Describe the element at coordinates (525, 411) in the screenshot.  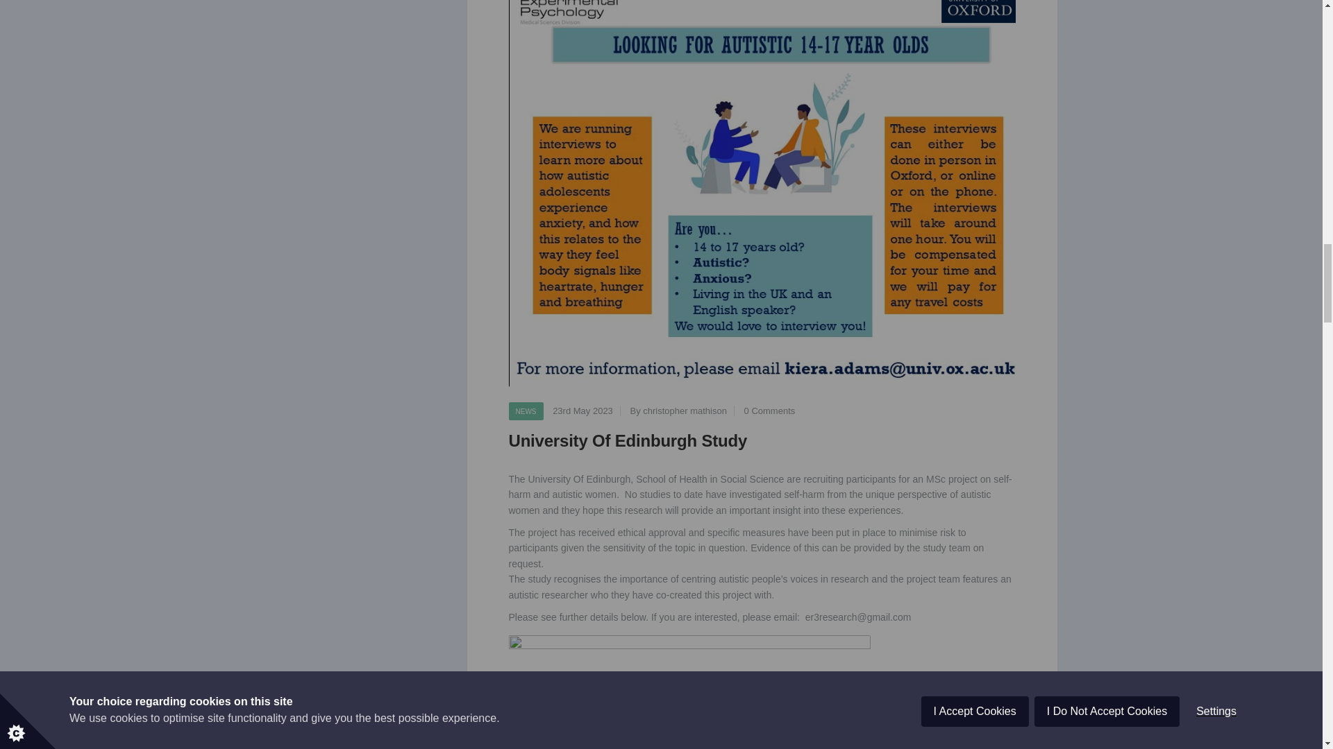
I see `NEWS` at that location.